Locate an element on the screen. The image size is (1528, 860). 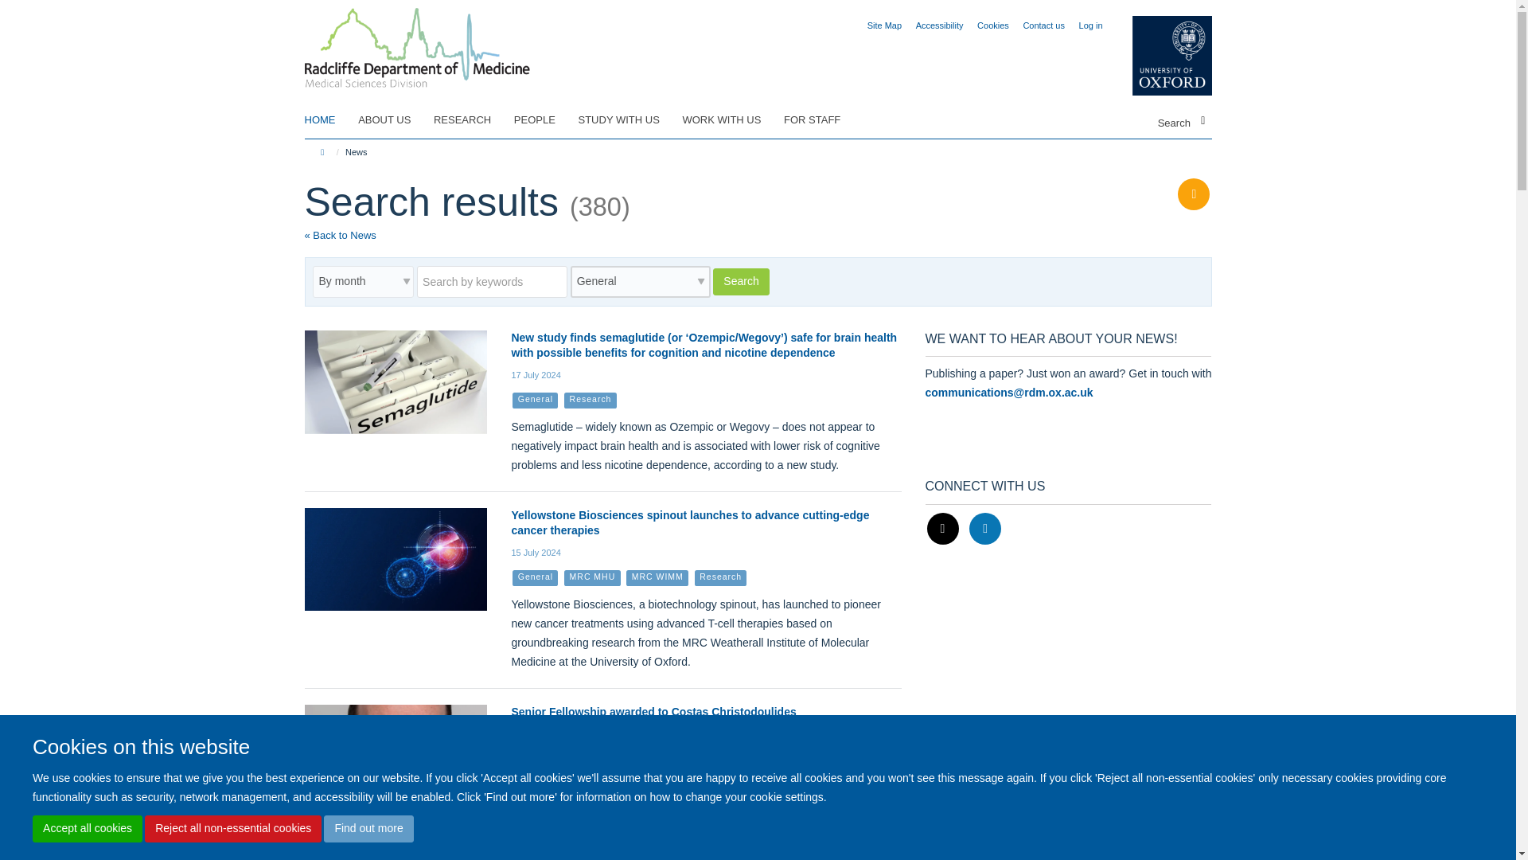
Accept all cookies is located at coordinates (87, 828).